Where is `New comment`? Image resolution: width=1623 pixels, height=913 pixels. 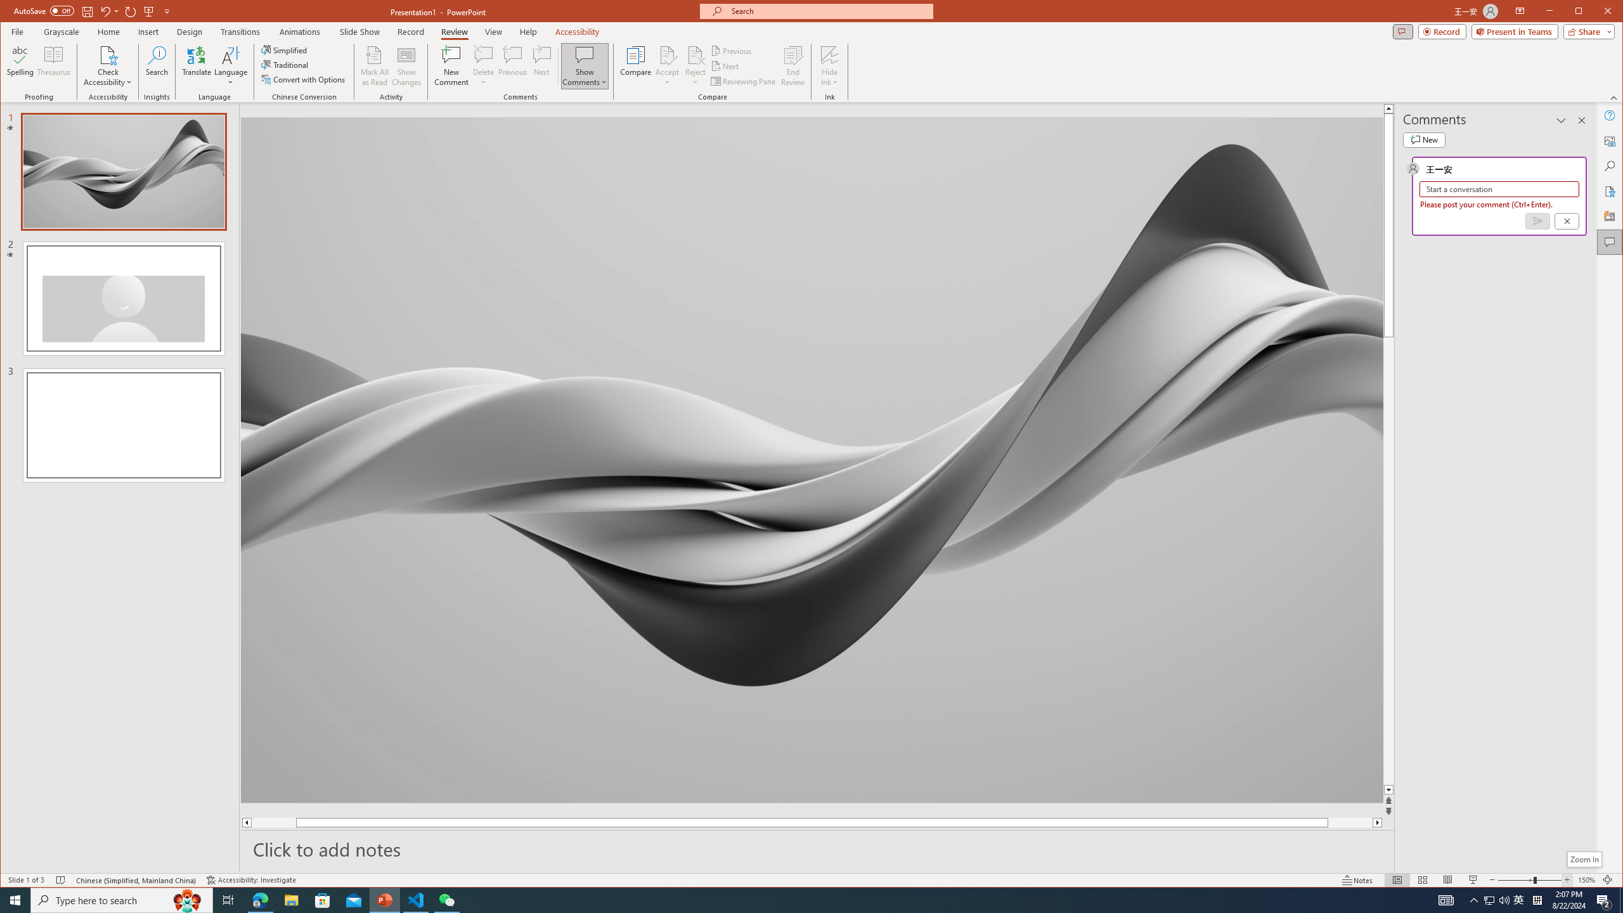 New comment is located at coordinates (1424, 139).